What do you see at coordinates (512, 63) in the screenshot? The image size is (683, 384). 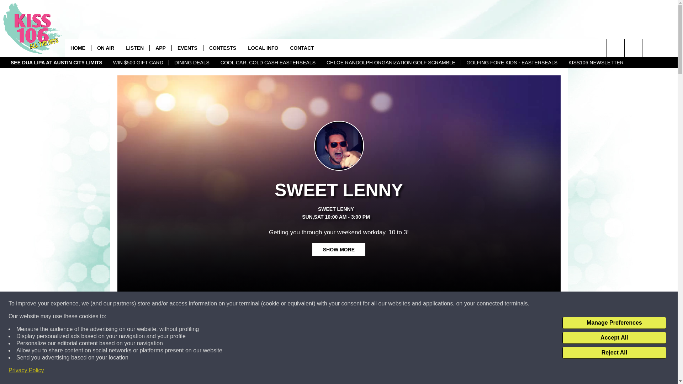 I see `GOLFING FORE KIDS - EASTERSEALS` at bounding box center [512, 63].